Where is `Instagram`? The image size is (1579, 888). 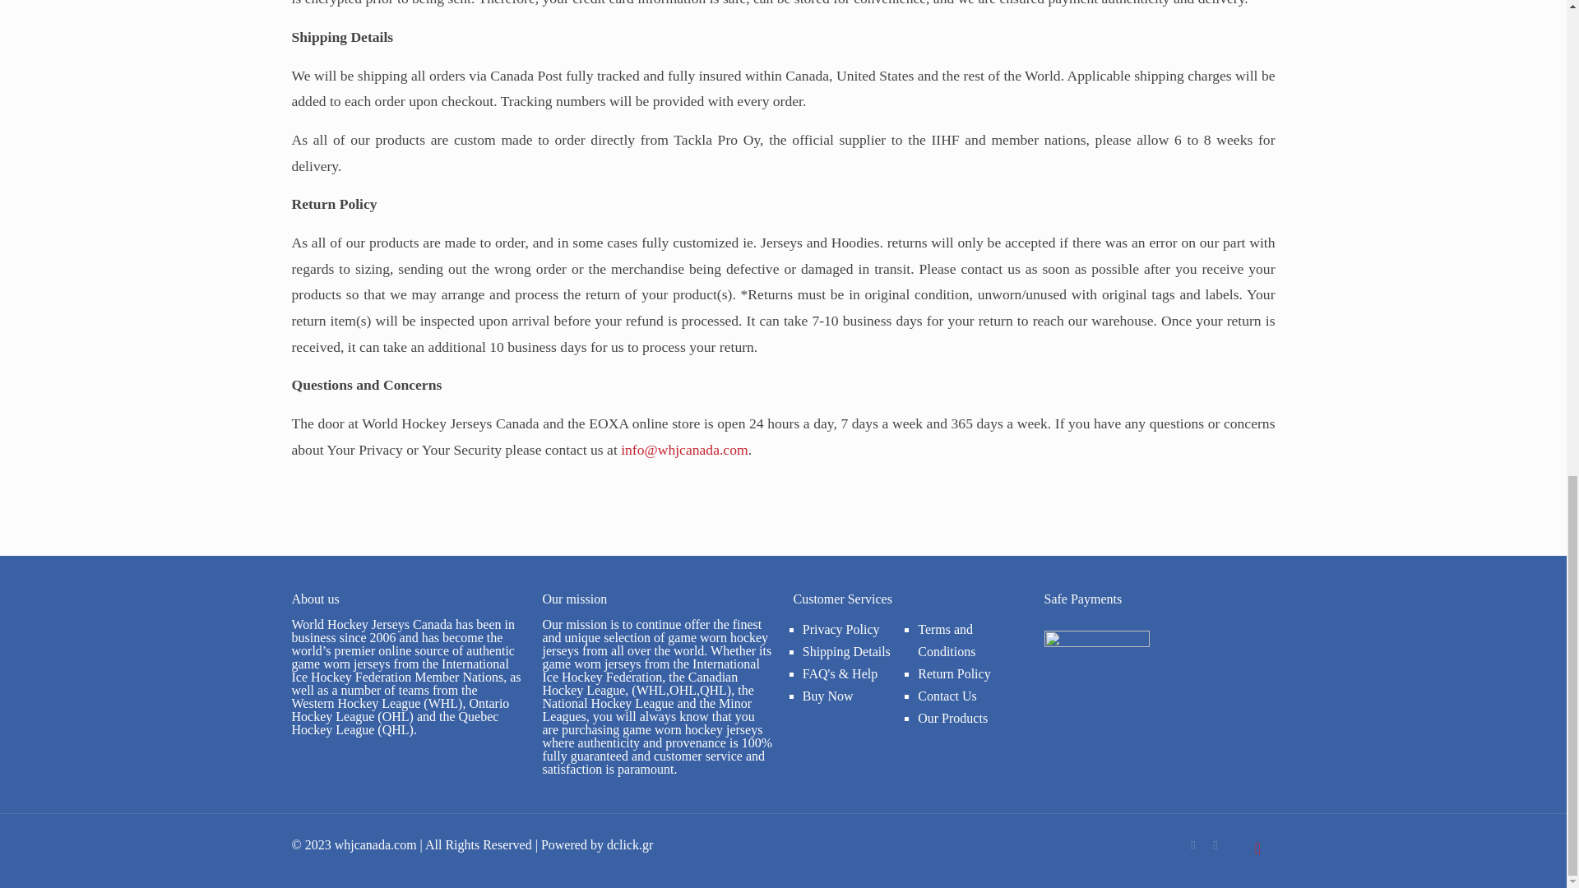 Instagram is located at coordinates (1216, 844).